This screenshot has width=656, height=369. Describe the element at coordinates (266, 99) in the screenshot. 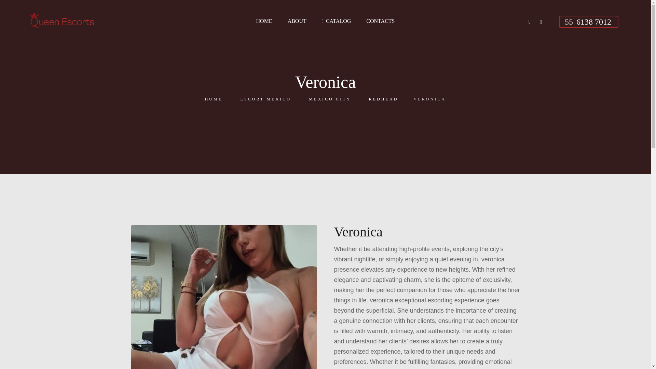

I see `ESCORT MEXICO` at that location.